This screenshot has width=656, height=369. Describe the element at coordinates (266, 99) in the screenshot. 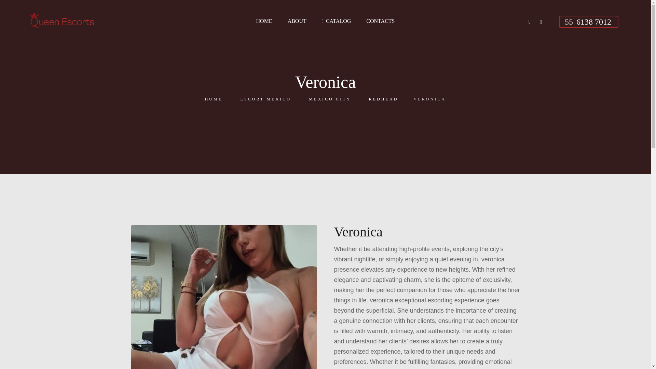

I see `ESCORT MEXICO` at that location.